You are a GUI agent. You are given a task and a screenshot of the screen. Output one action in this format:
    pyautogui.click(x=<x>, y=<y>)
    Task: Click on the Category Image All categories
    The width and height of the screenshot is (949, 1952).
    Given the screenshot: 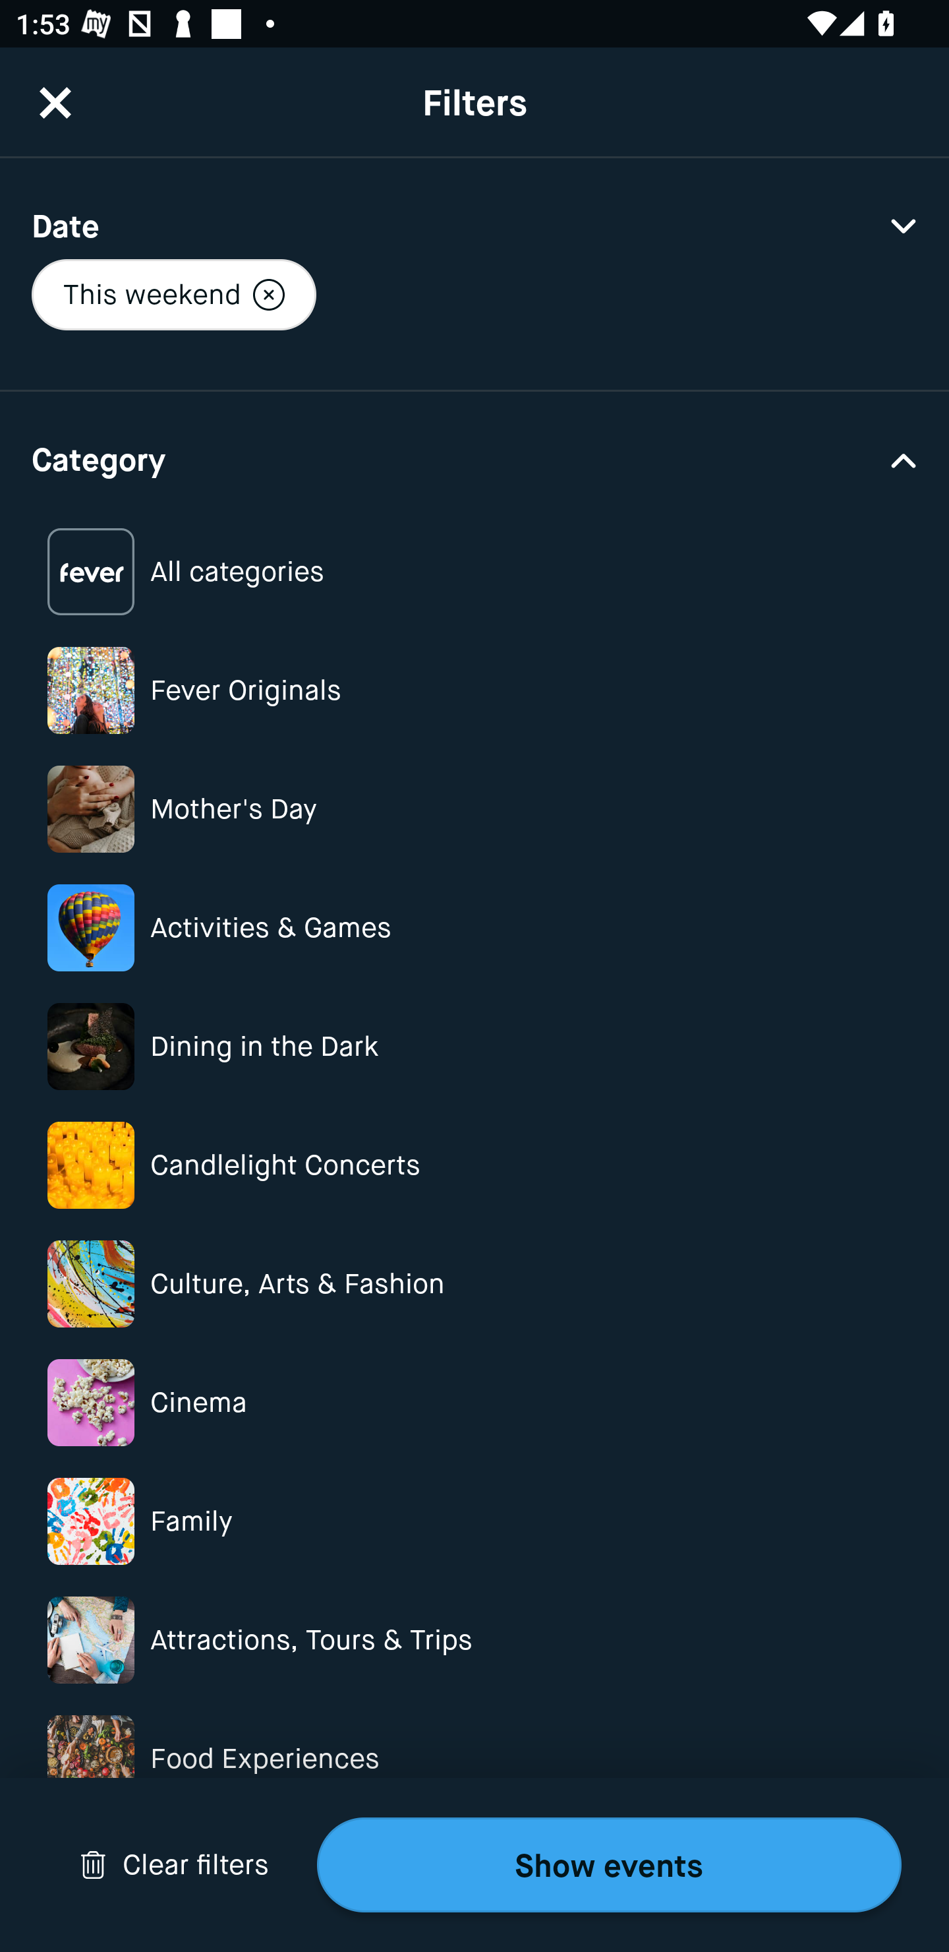 What is the action you would take?
    pyautogui.click(x=474, y=572)
    